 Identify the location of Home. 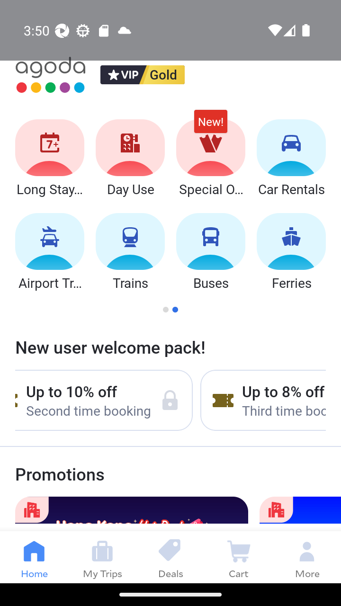
(34, 557).